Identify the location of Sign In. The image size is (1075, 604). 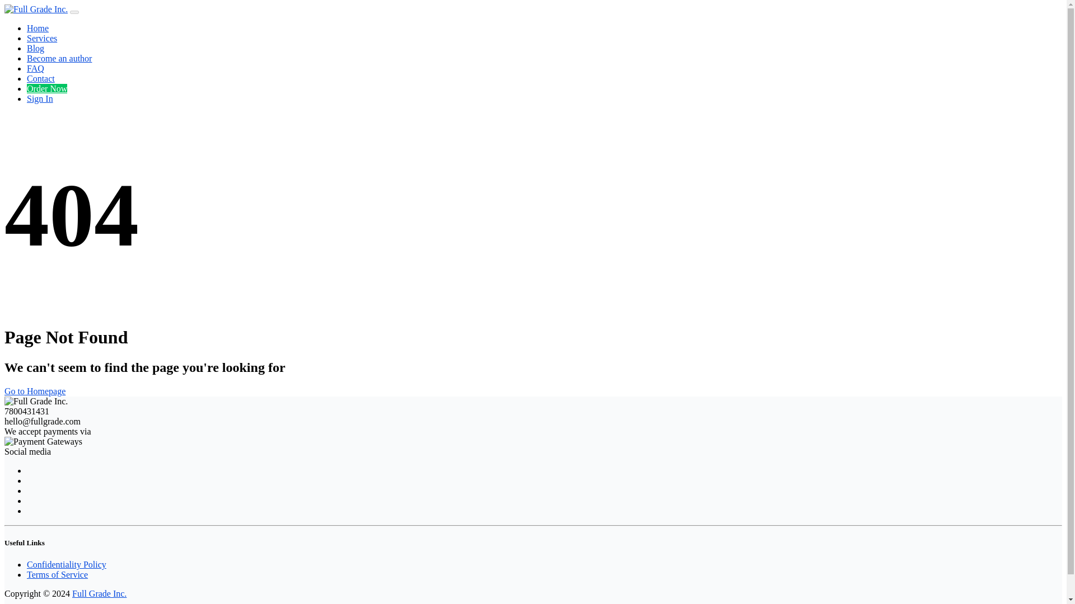
(40, 98).